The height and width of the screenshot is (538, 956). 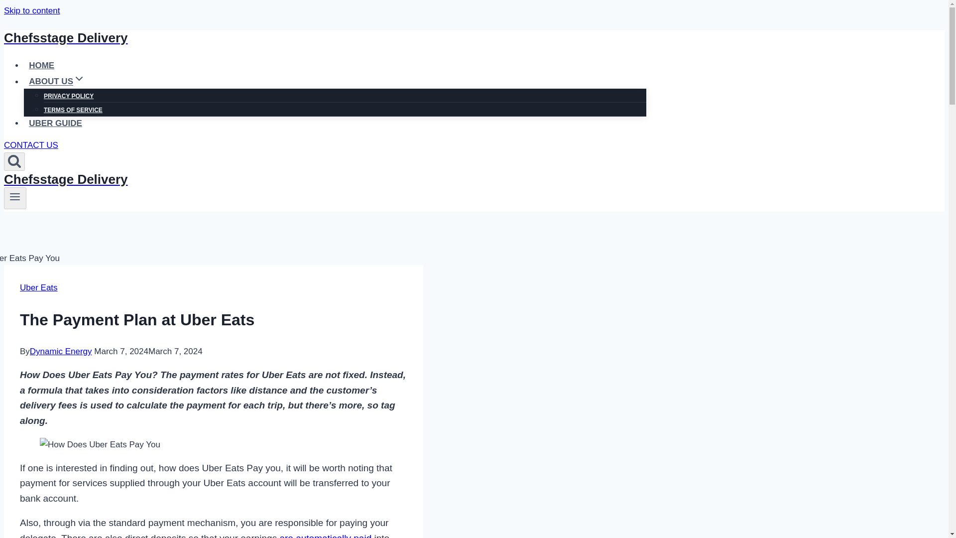 I want to click on TERMS OF SERVICE, so click(x=73, y=110).